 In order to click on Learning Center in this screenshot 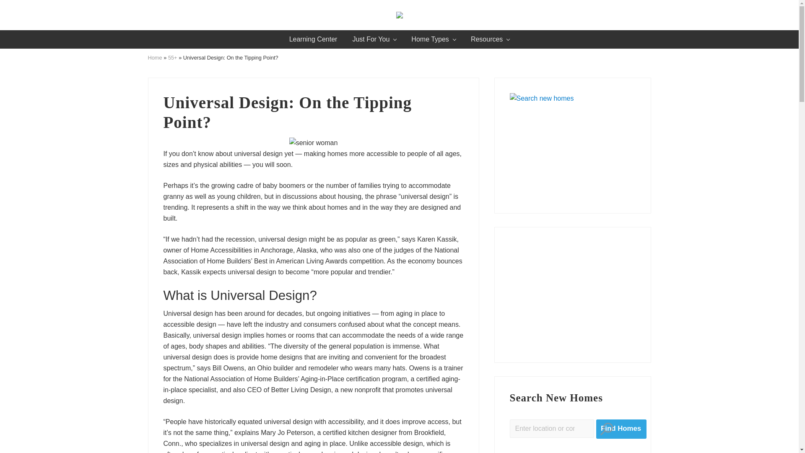, I will do `click(314, 39)`.